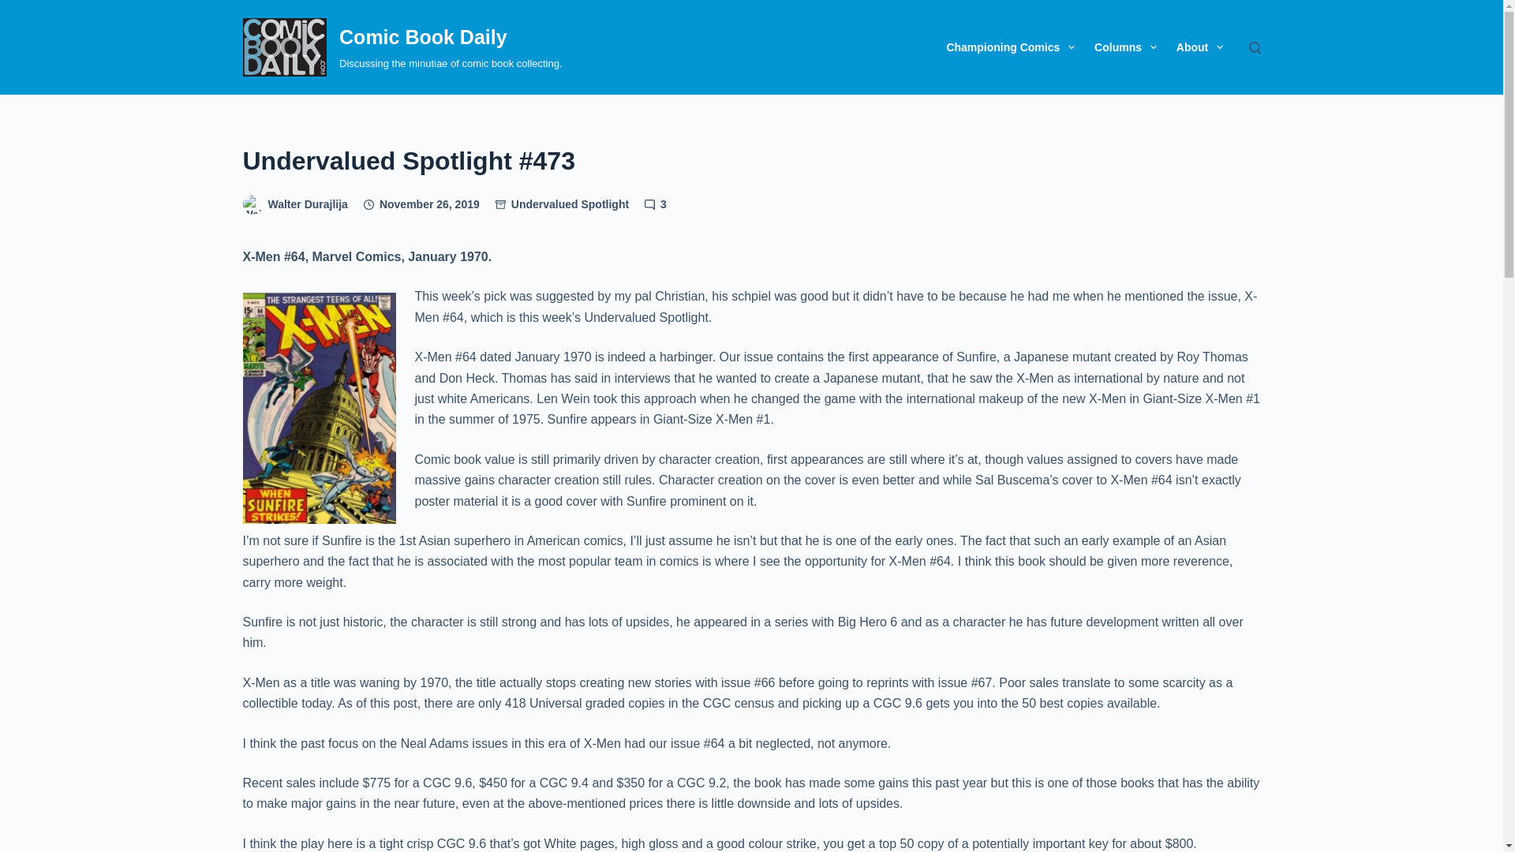 The width and height of the screenshot is (1515, 852). Describe the element at coordinates (308, 204) in the screenshot. I see `Posts by Walter Durajlija` at that location.